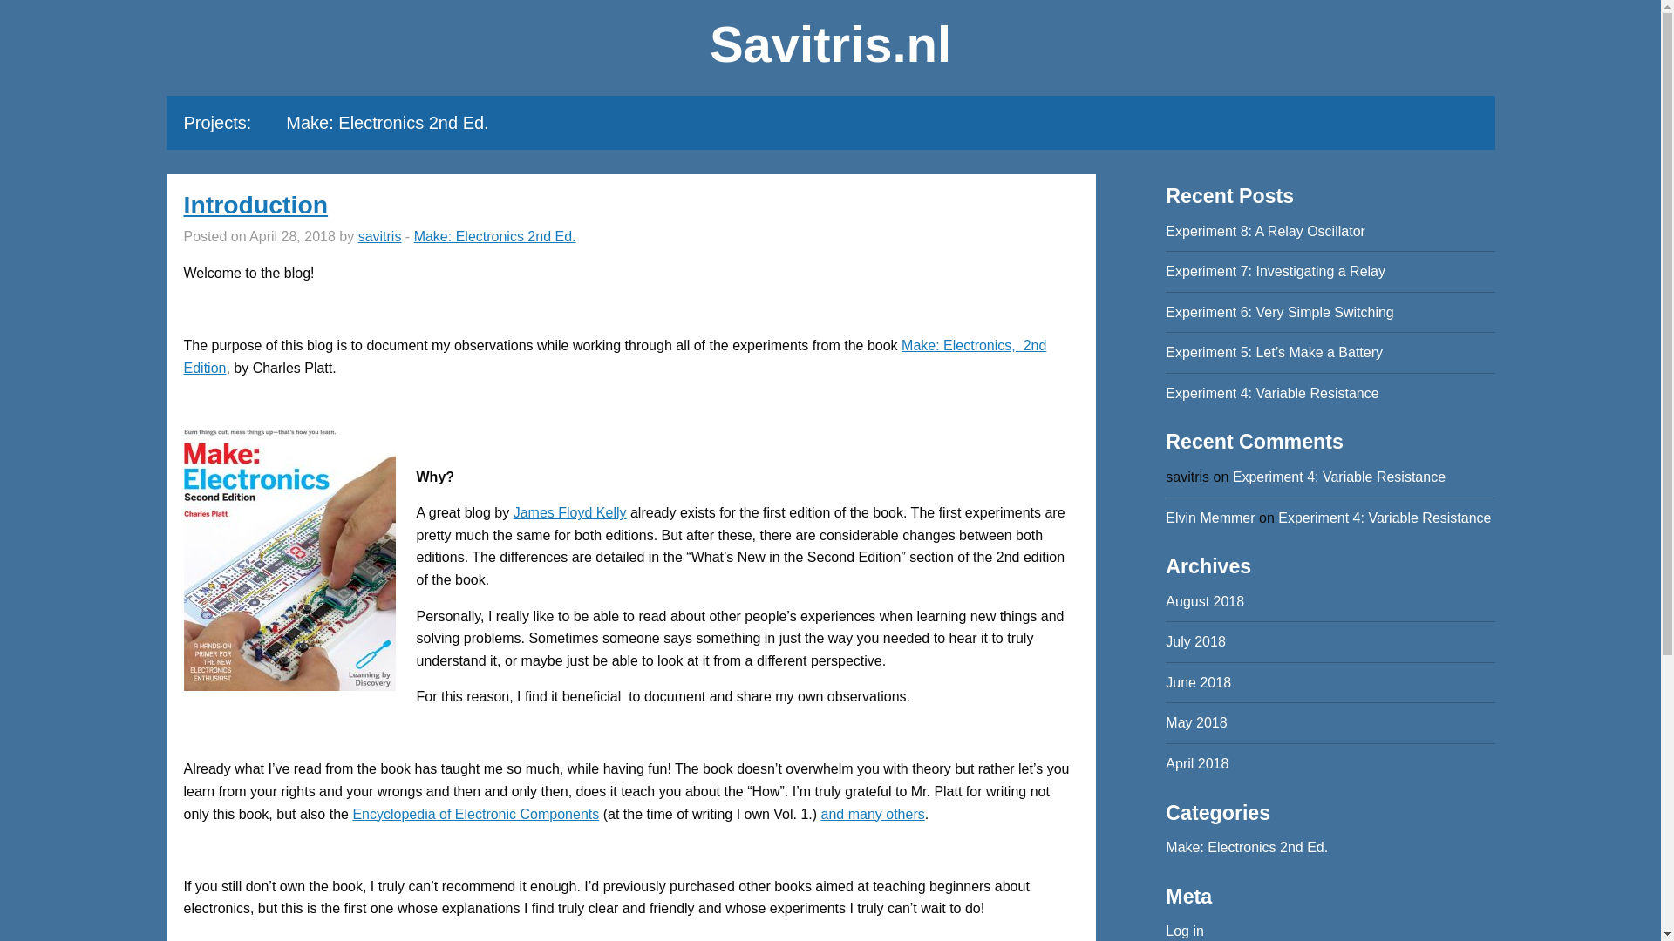  Describe the element at coordinates (874, 814) in the screenshot. I see `and many others` at that location.